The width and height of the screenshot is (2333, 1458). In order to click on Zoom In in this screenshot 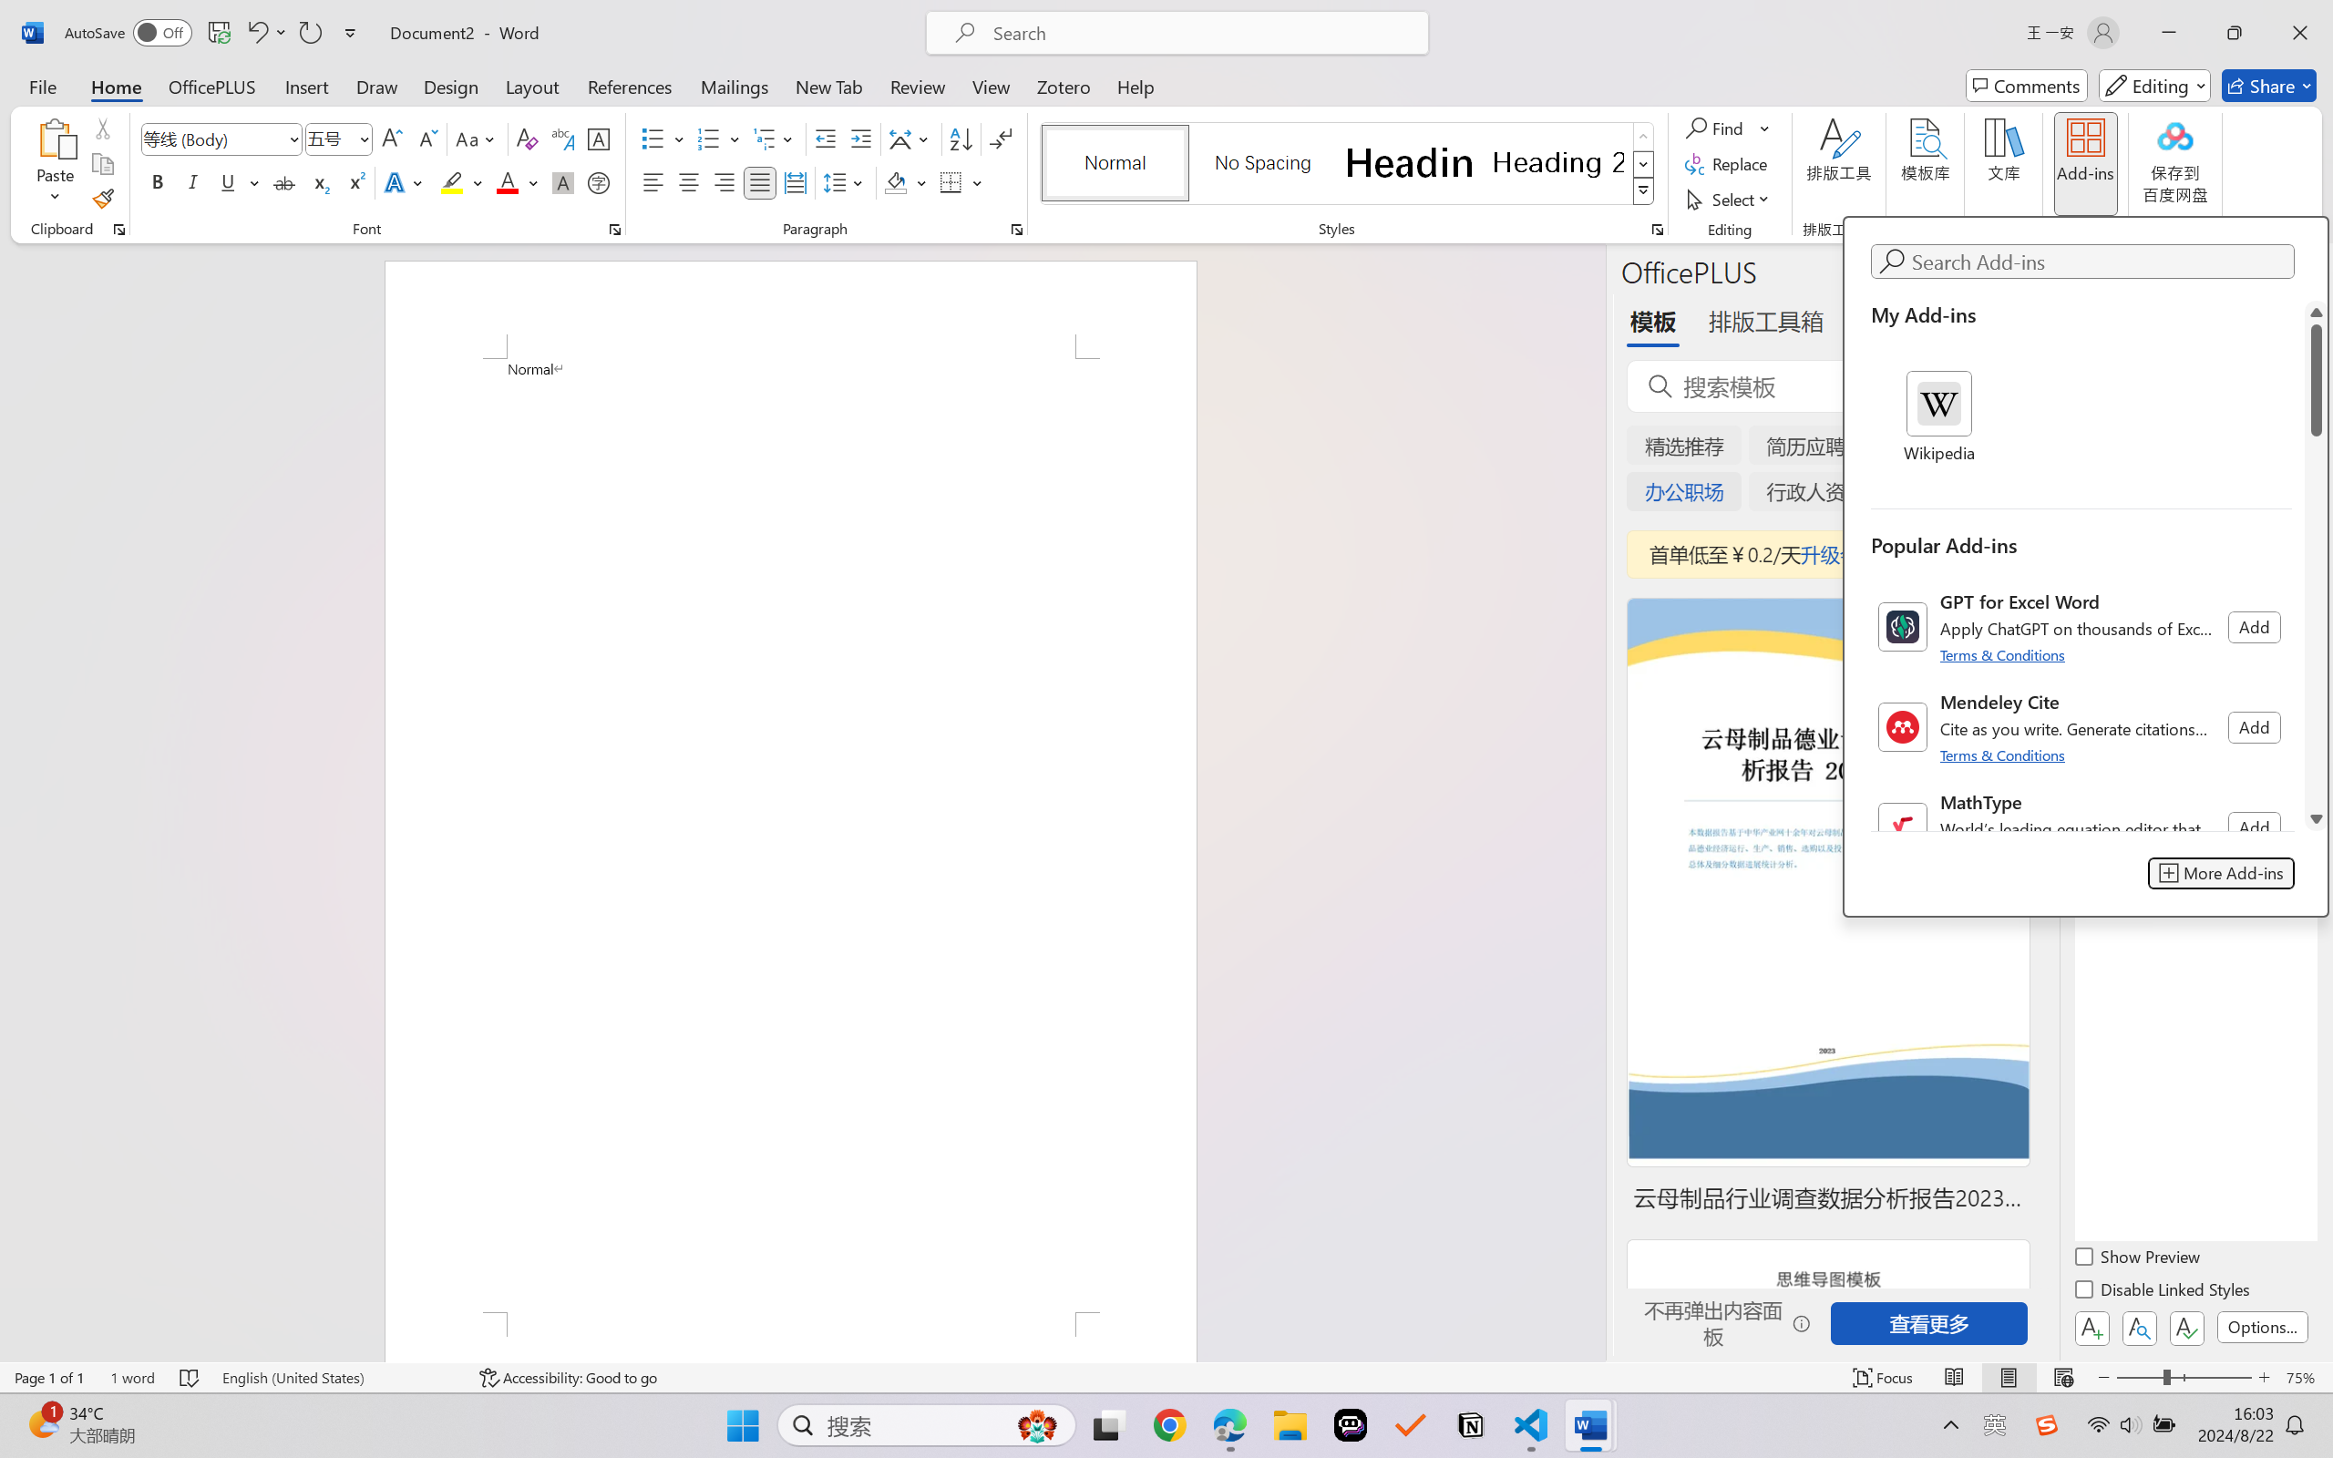, I will do `click(2265, 1378)`.